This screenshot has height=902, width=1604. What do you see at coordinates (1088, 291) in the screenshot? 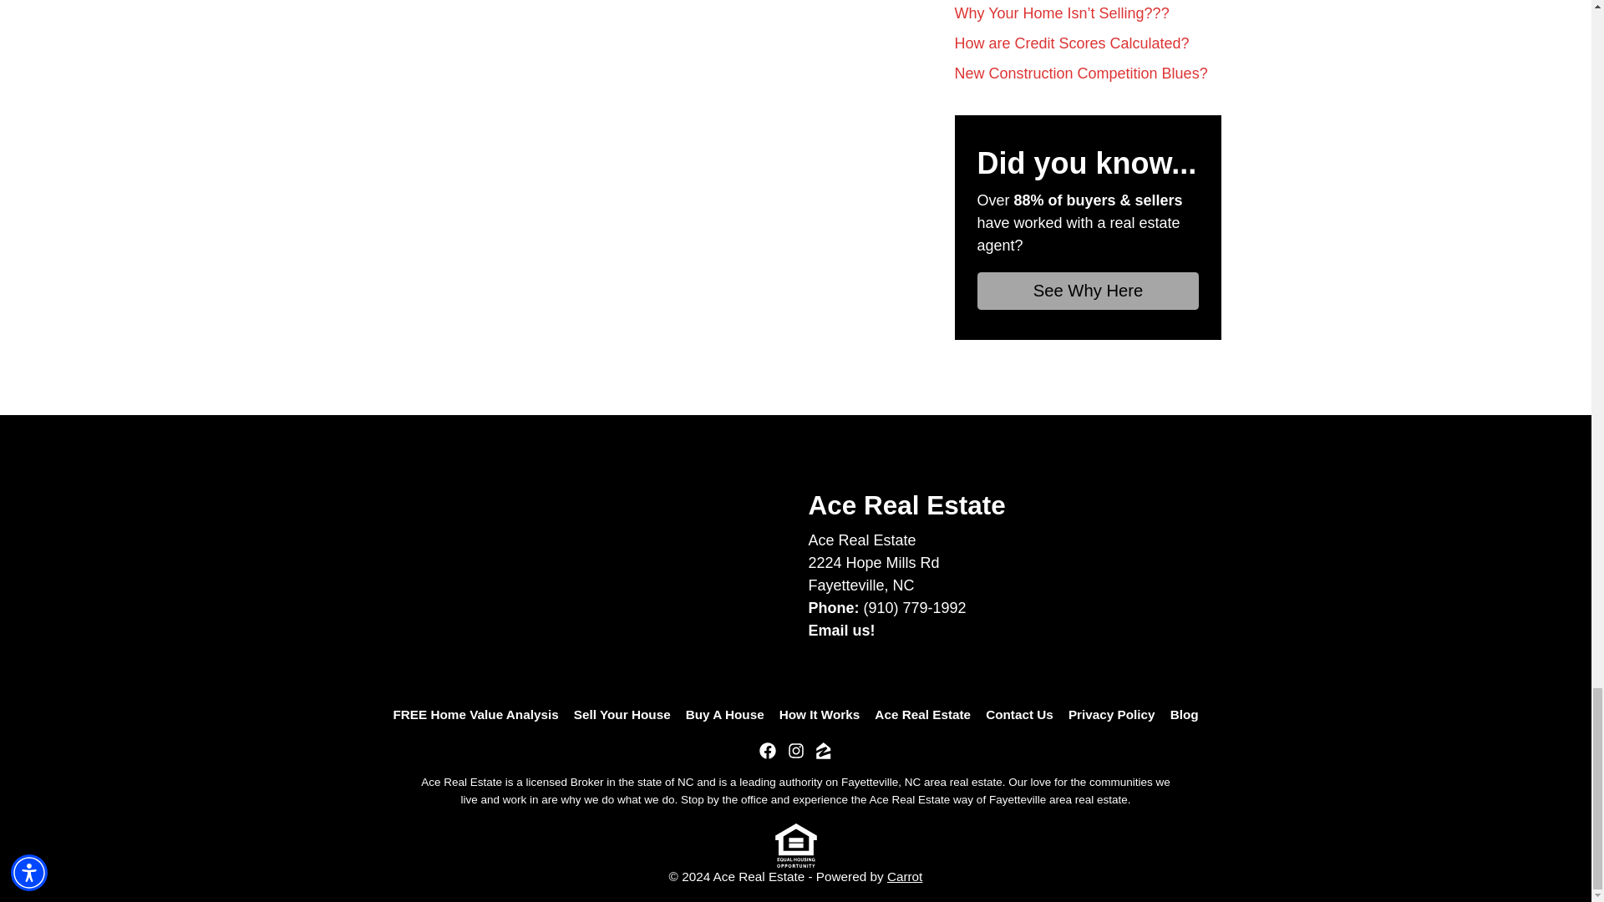
I see `See Why Here` at bounding box center [1088, 291].